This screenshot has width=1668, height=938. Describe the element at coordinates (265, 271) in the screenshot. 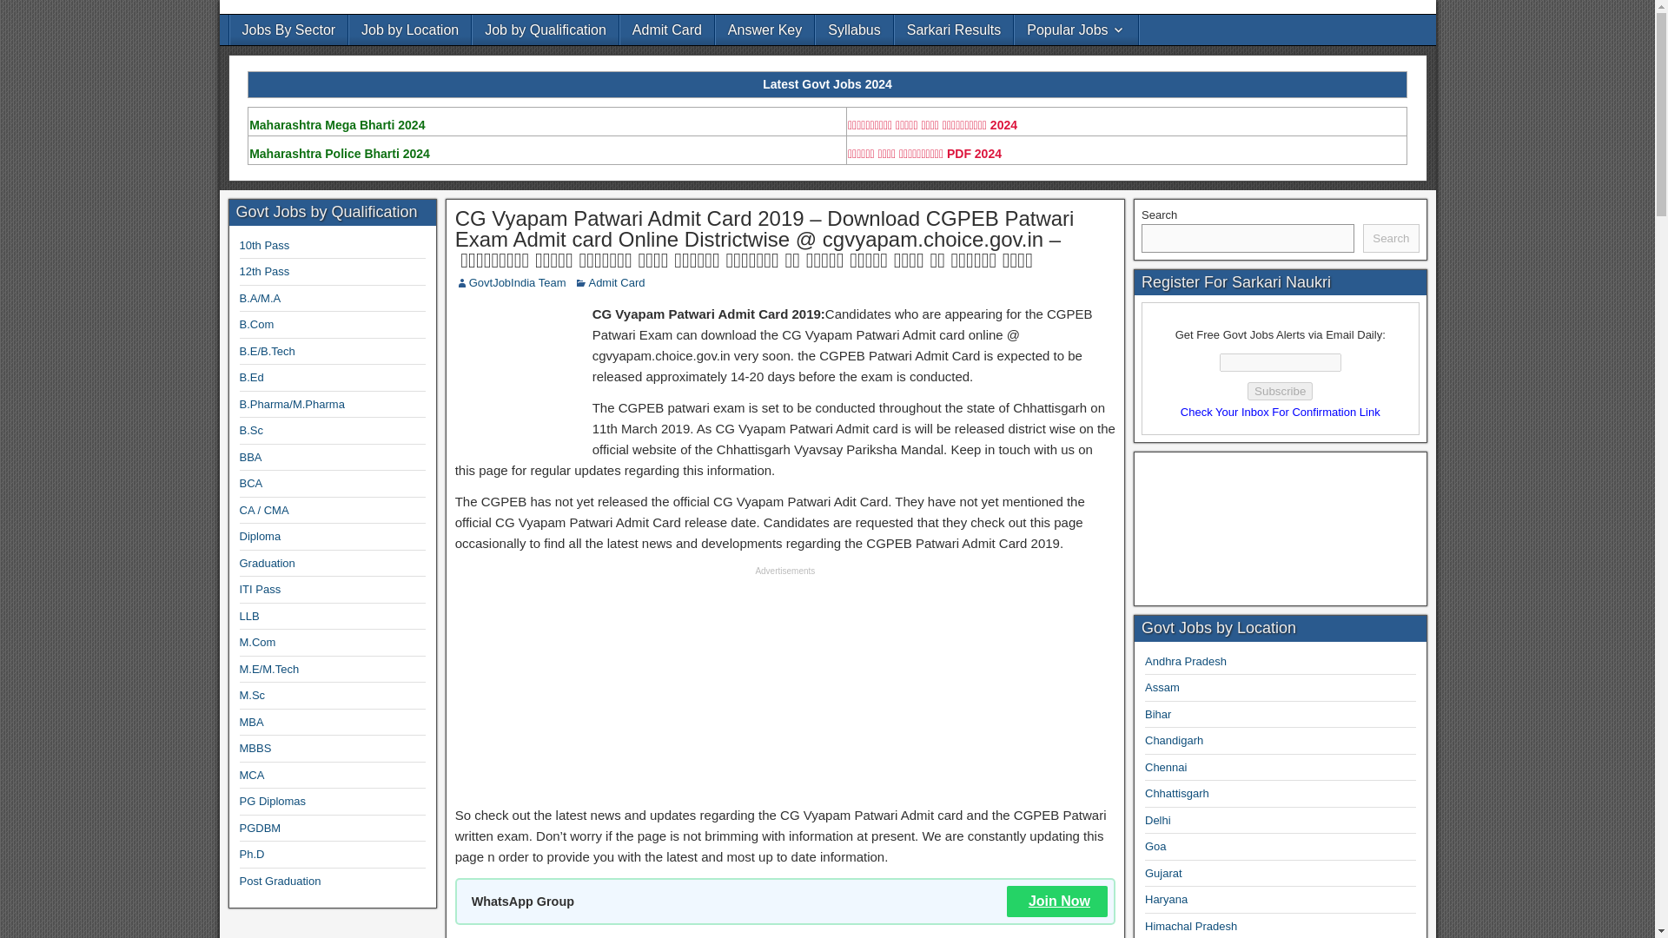

I see `12th Pass` at that location.